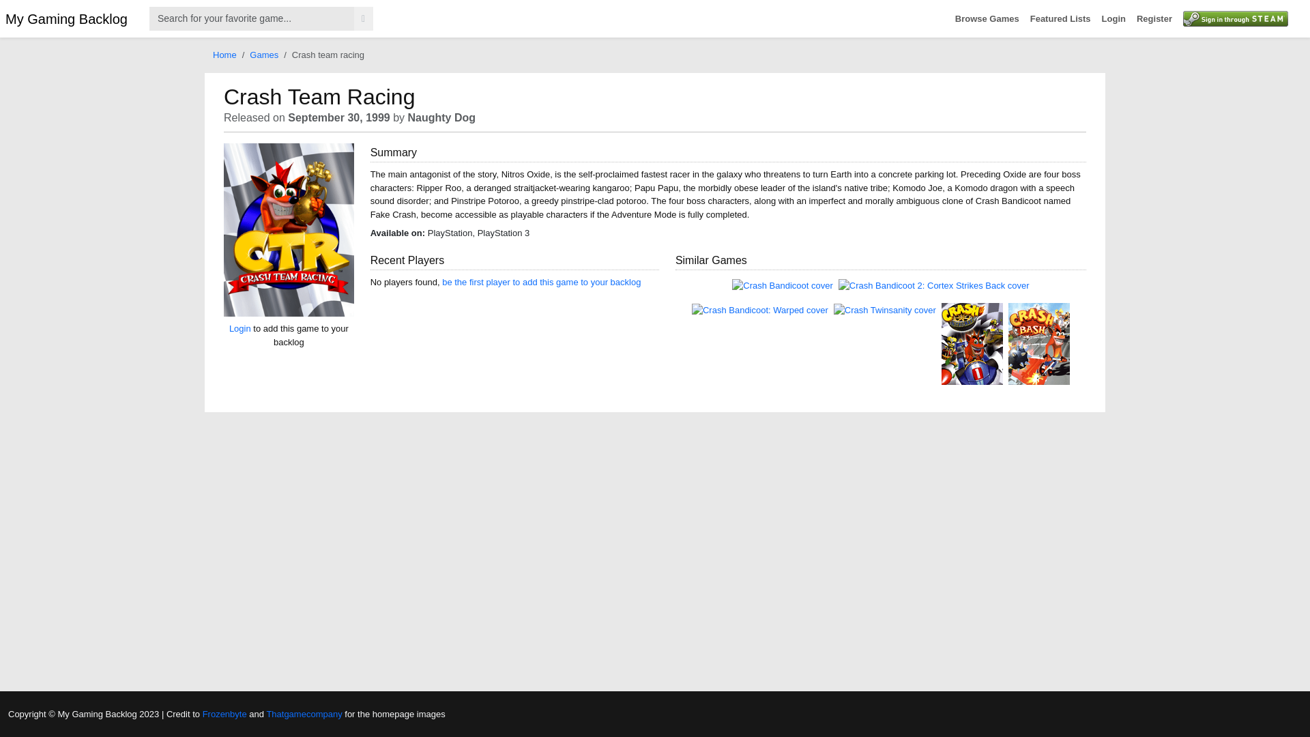 The image size is (1310, 737). What do you see at coordinates (1154, 19) in the screenshot?
I see `Register` at bounding box center [1154, 19].